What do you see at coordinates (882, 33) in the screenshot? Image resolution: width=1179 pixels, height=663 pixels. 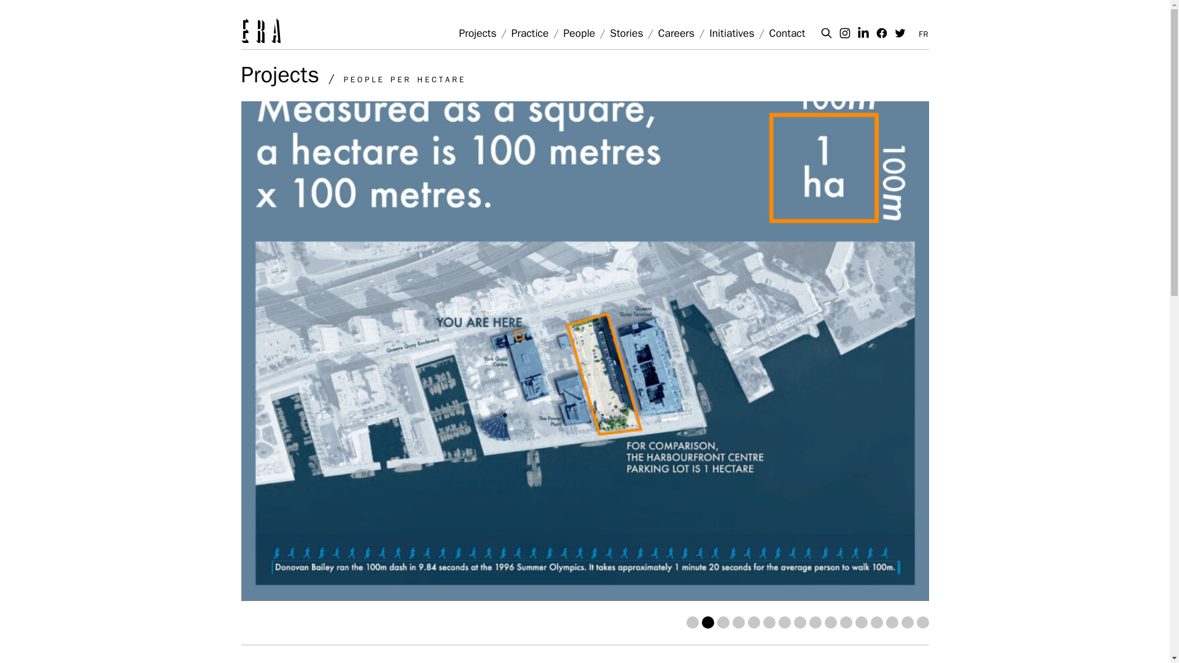 I see `Facebook` at bounding box center [882, 33].